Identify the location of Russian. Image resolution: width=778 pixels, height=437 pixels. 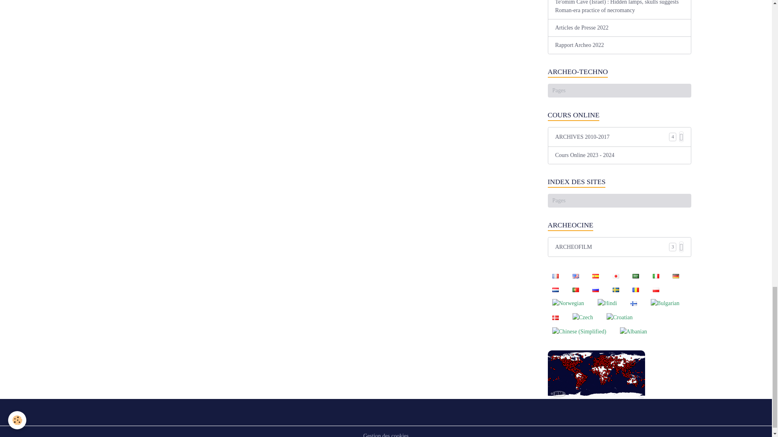
(595, 289).